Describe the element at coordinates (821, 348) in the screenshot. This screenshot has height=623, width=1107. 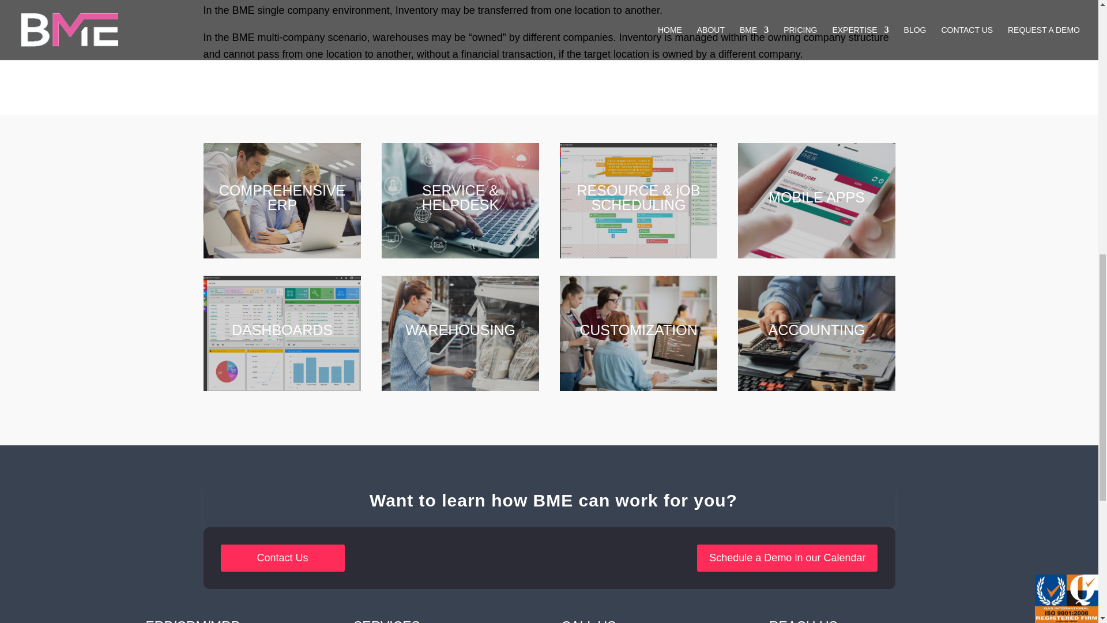
I see `View More` at that location.